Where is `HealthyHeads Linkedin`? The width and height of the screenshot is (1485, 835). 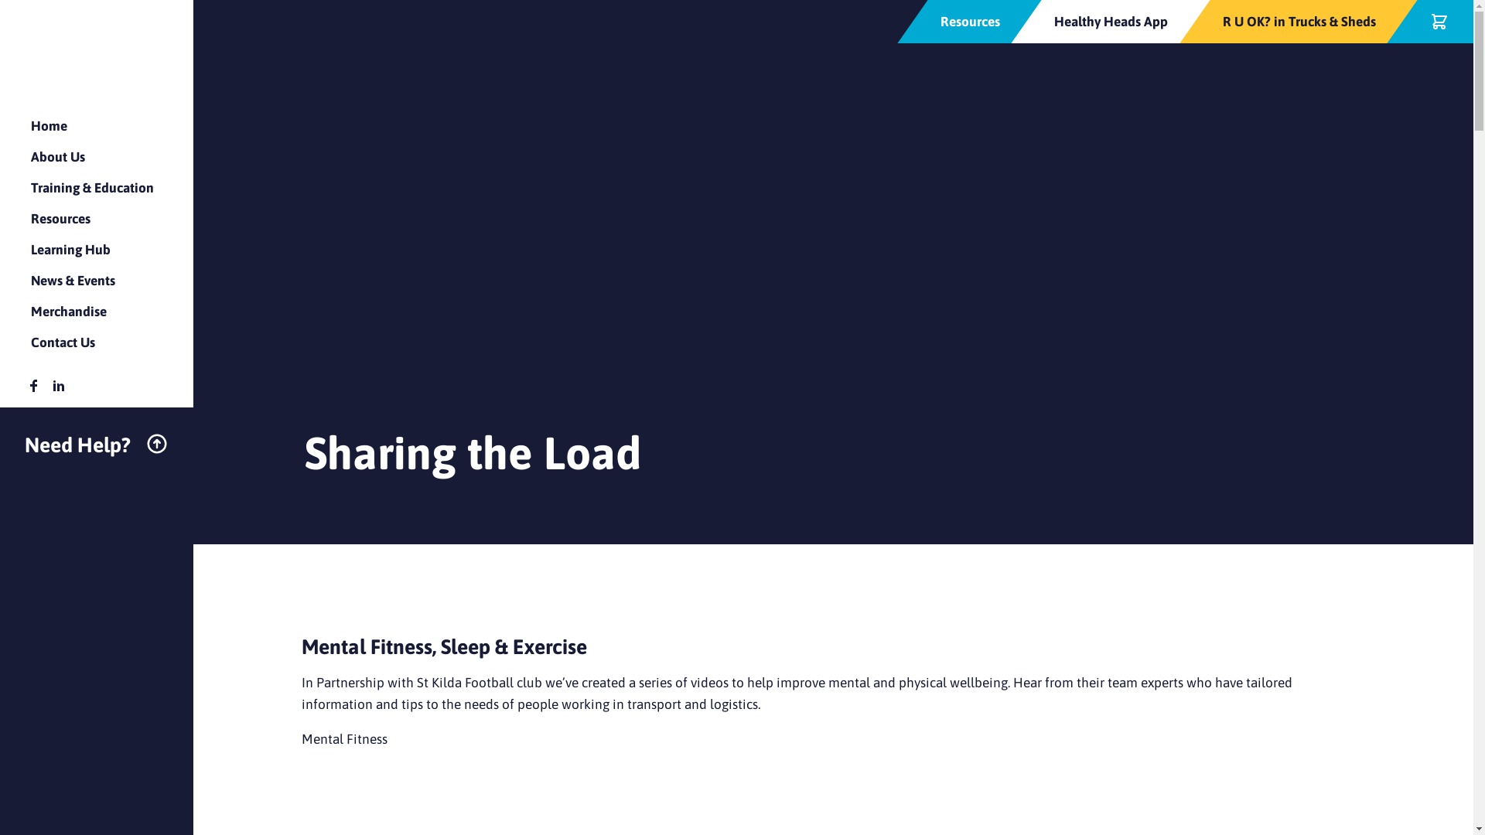 HealthyHeads Linkedin is located at coordinates (59, 386).